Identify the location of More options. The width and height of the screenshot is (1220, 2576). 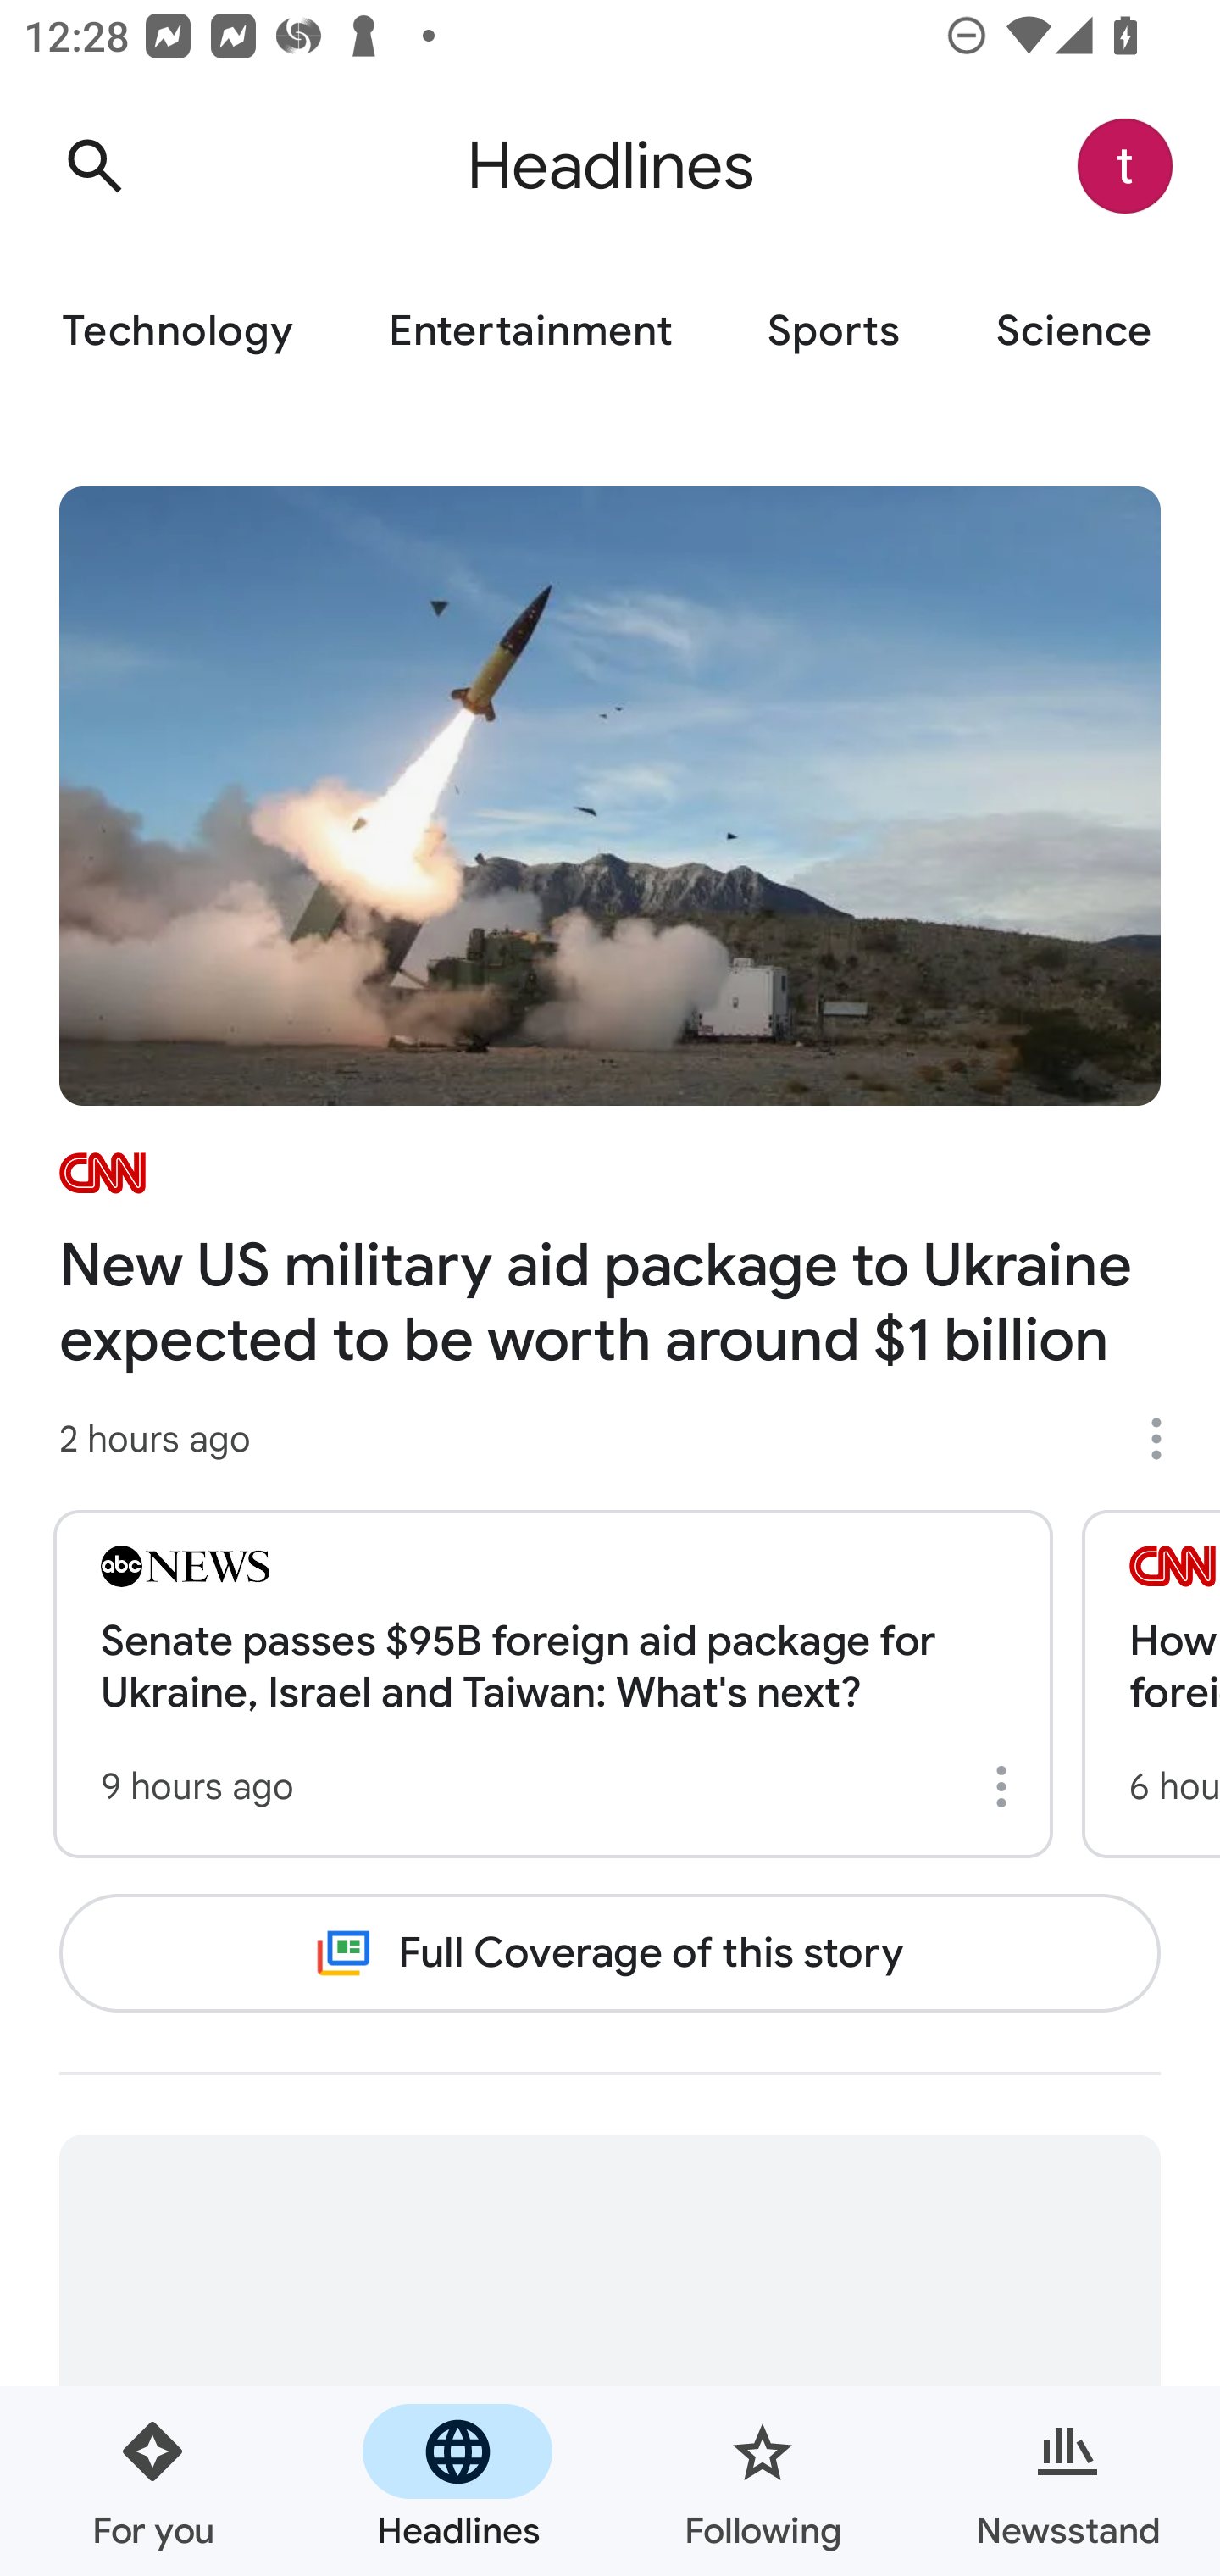
(1167, 1439).